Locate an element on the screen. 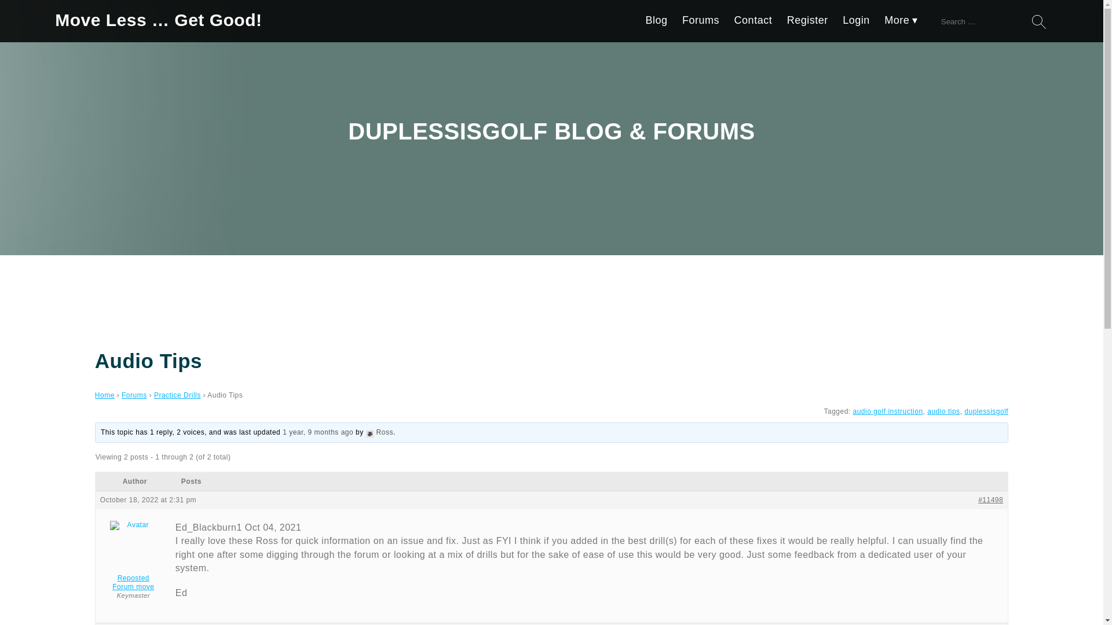 The image size is (1112, 625). More is located at coordinates (901, 23).